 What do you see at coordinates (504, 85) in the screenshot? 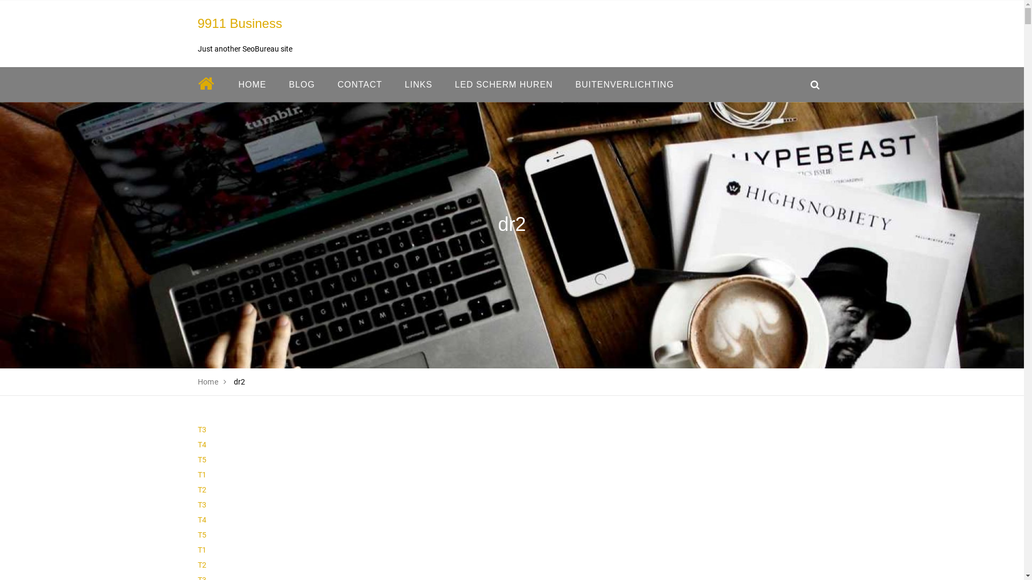
I see `LED SCHERM HUREN` at bounding box center [504, 85].